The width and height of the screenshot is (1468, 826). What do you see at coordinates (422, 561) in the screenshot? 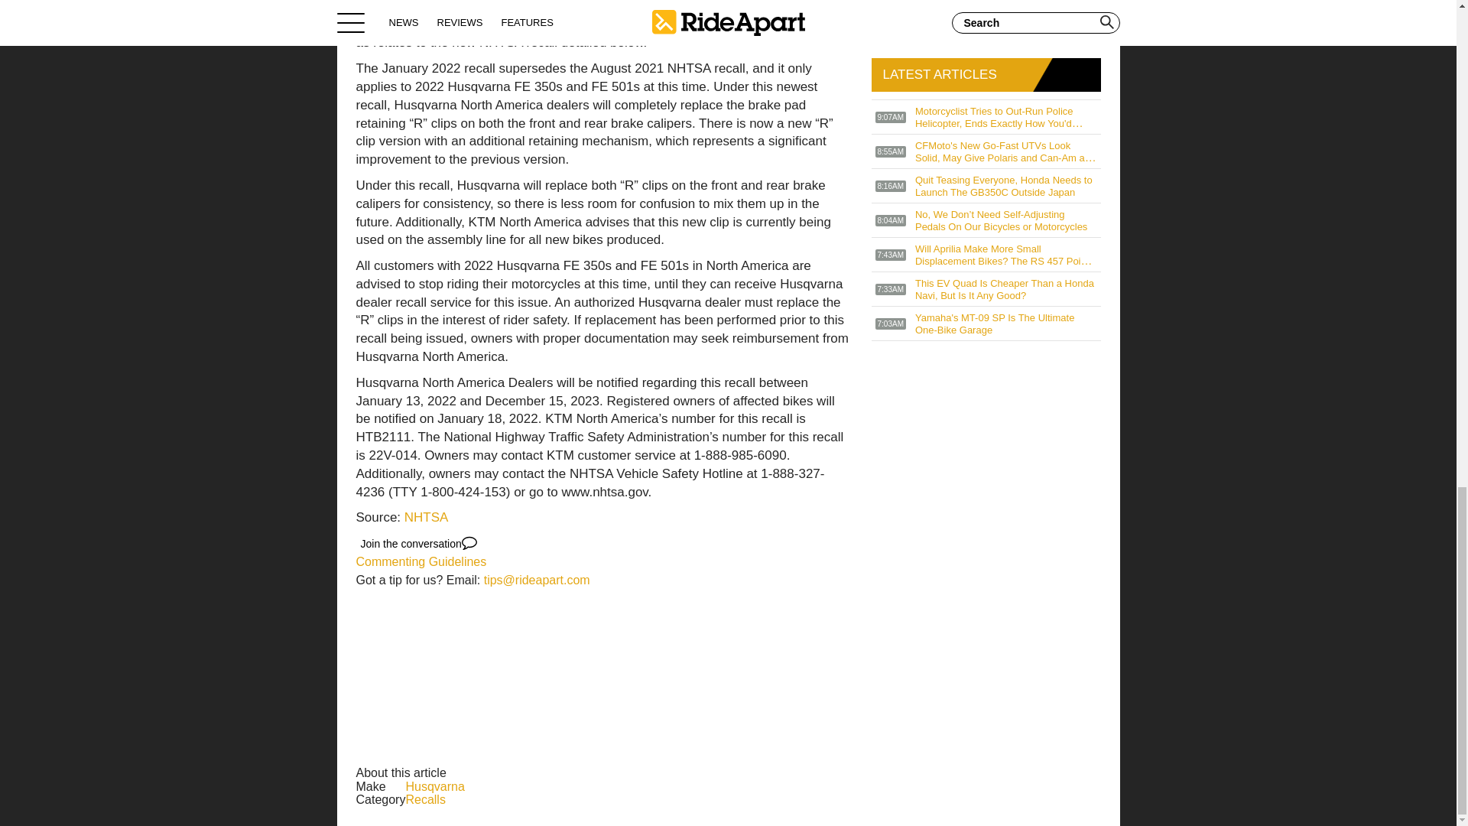
I see `Commenting Guidelines` at bounding box center [422, 561].